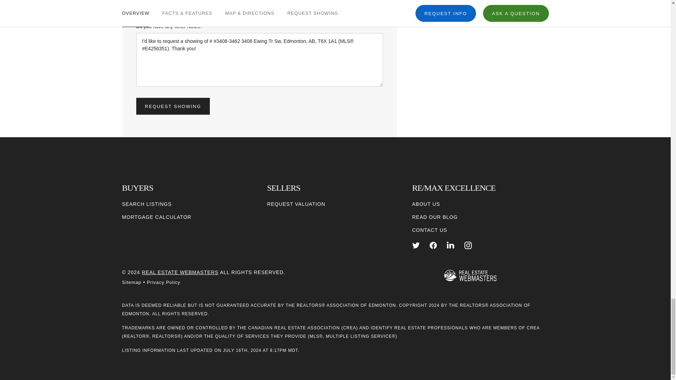  What do you see at coordinates (415, 245) in the screenshot?
I see `TWITTER` at bounding box center [415, 245].